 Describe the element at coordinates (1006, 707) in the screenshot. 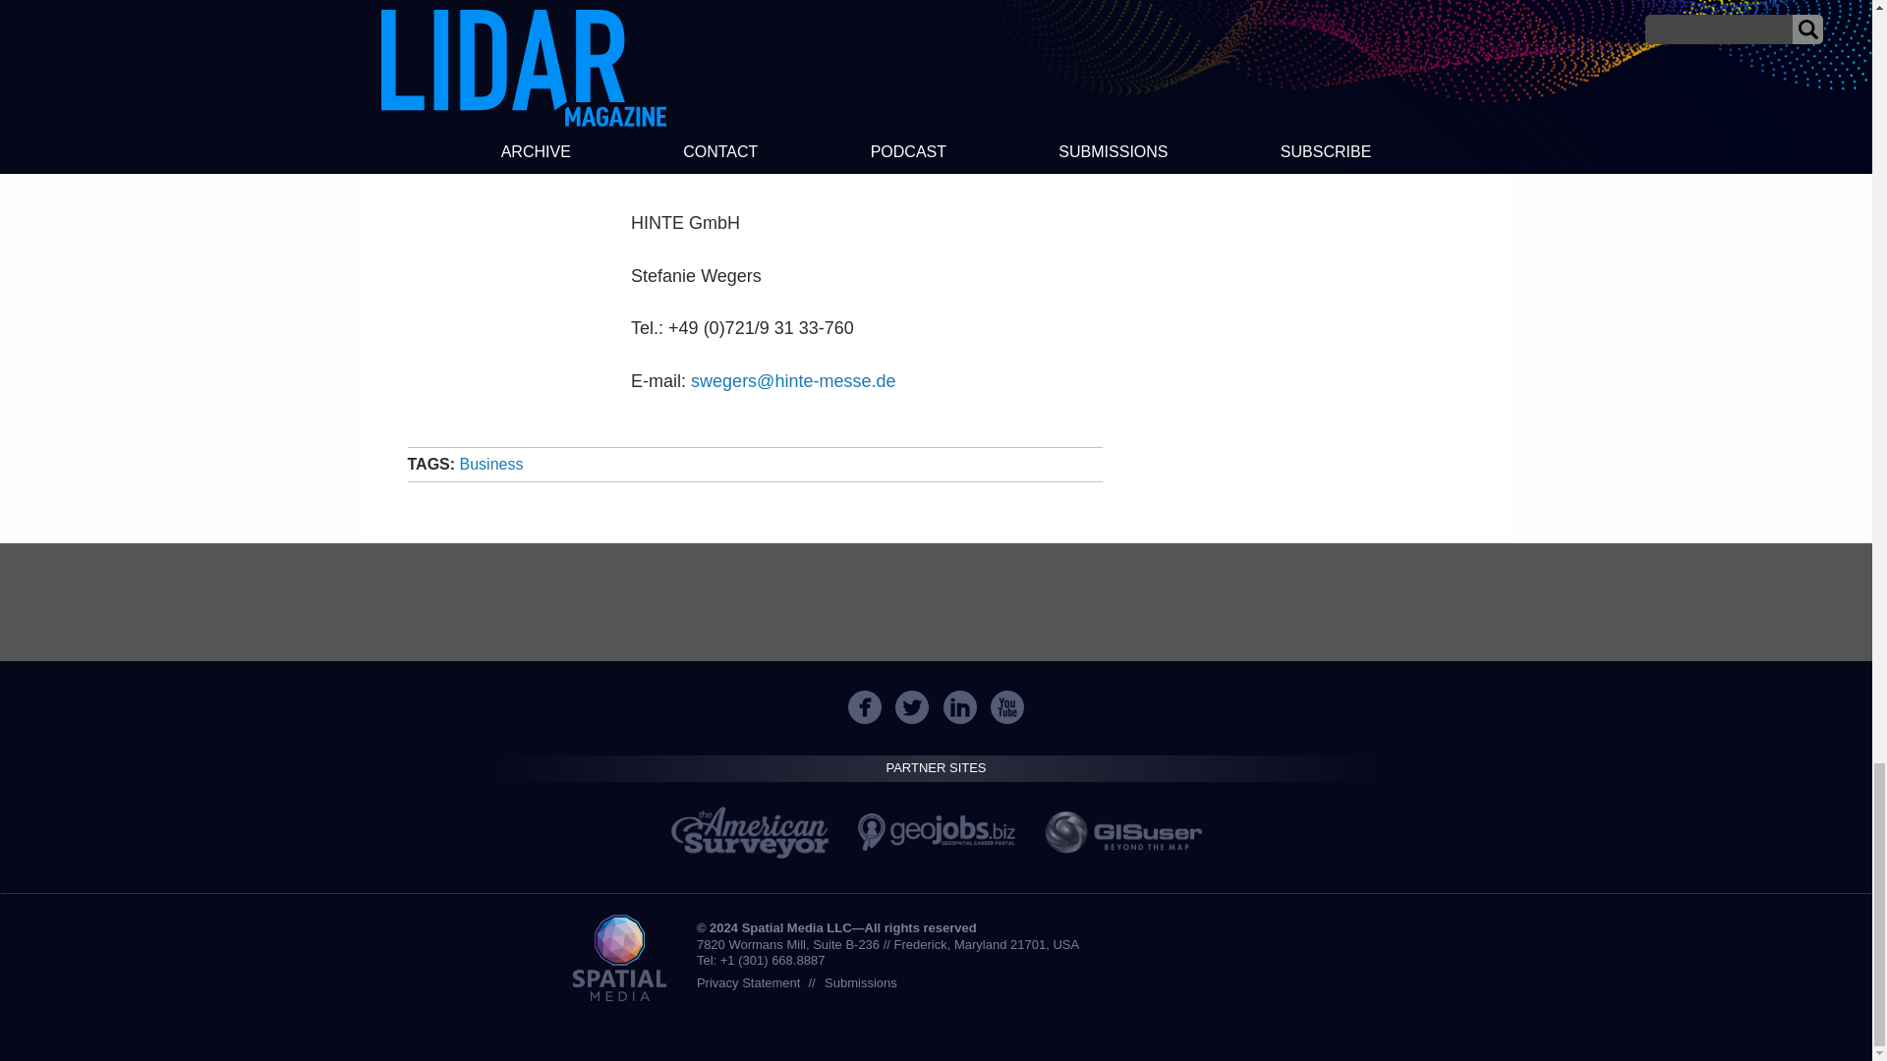

I see `icon-sm-youtube` at that location.